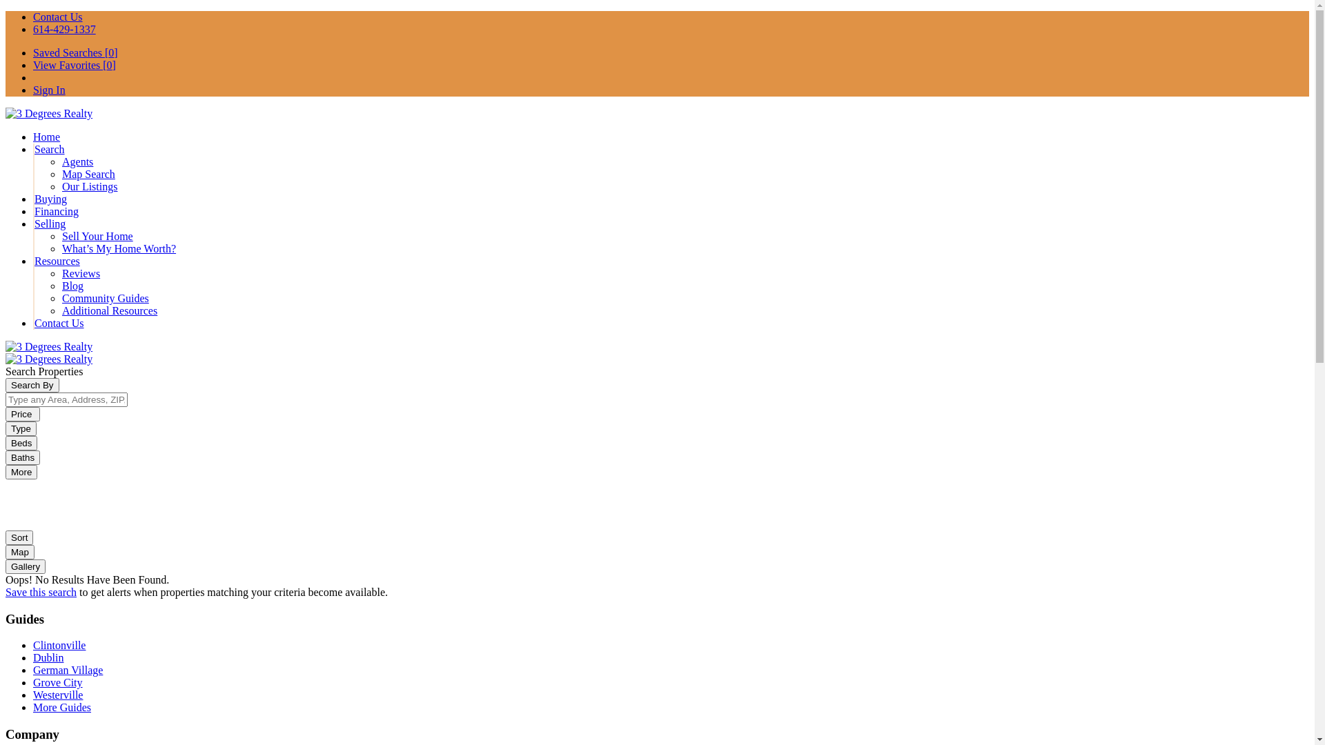  What do you see at coordinates (26, 567) in the screenshot?
I see `Gallery` at bounding box center [26, 567].